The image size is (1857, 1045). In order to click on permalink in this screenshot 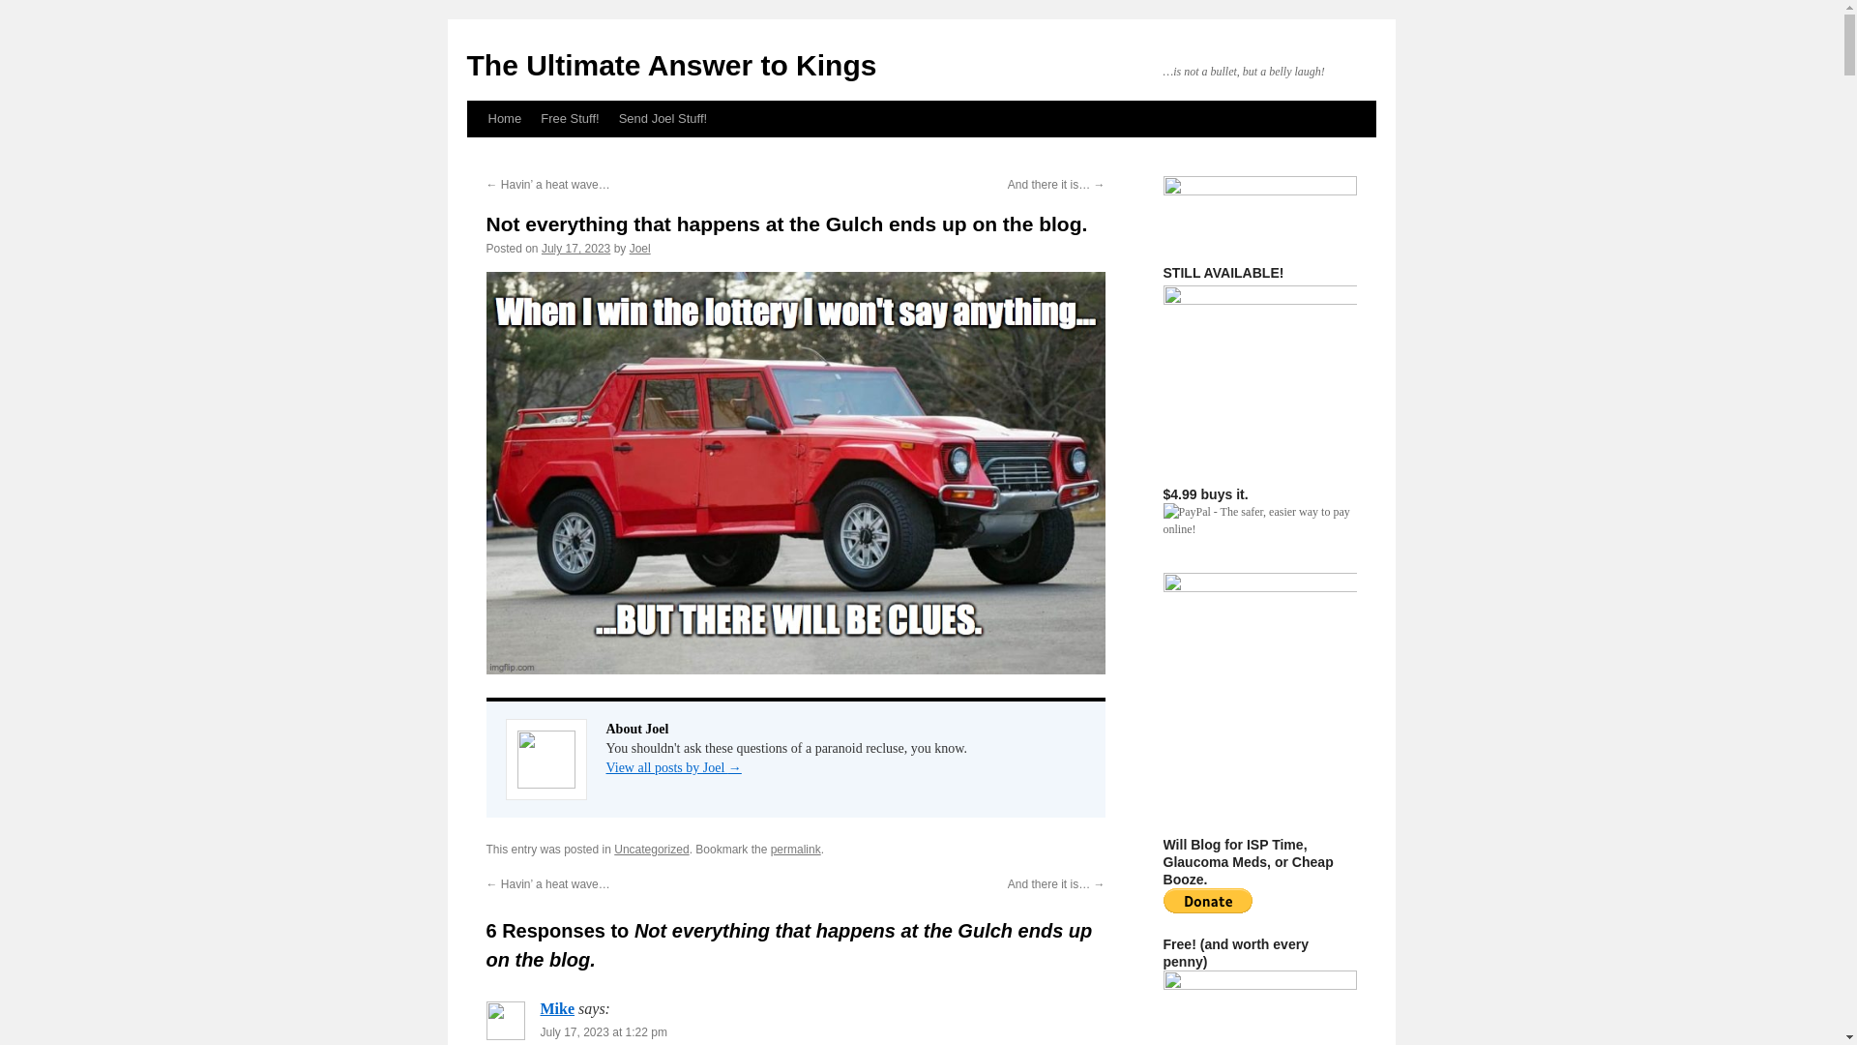, I will do `click(795, 849)`.